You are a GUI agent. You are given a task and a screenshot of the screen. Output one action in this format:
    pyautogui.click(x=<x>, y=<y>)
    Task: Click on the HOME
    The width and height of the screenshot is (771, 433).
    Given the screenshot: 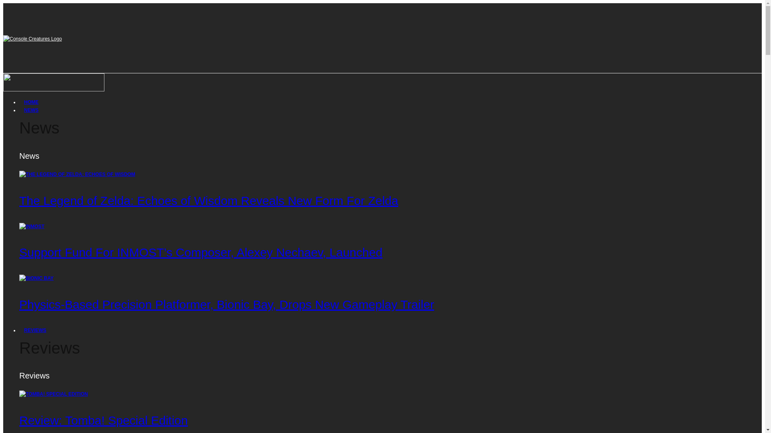 What is the action you would take?
    pyautogui.click(x=31, y=102)
    